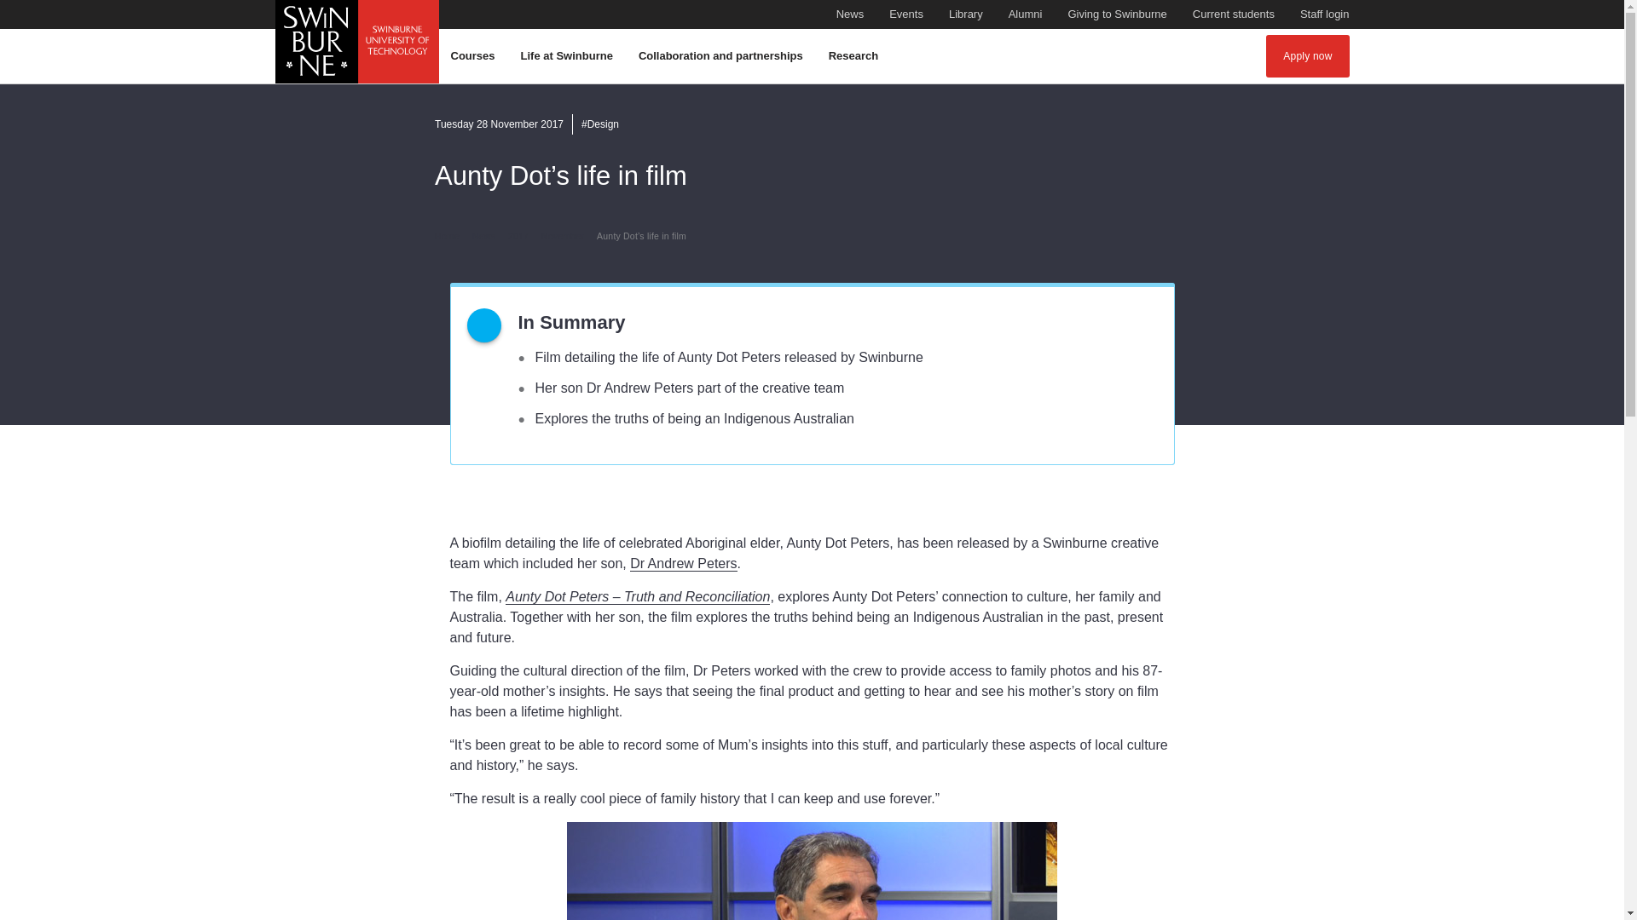 The width and height of the screenshot is (1637, 920). What do you see at coordinates (966, 14) in the screenshot?
I see `Library` at bounding box center [966, 14].